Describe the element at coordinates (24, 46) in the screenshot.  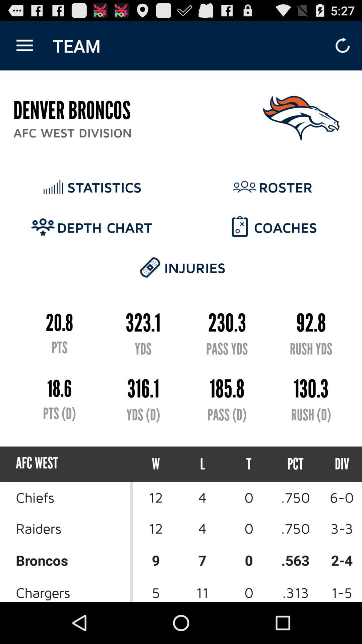
I see `select app to the left of the team item` at that location.